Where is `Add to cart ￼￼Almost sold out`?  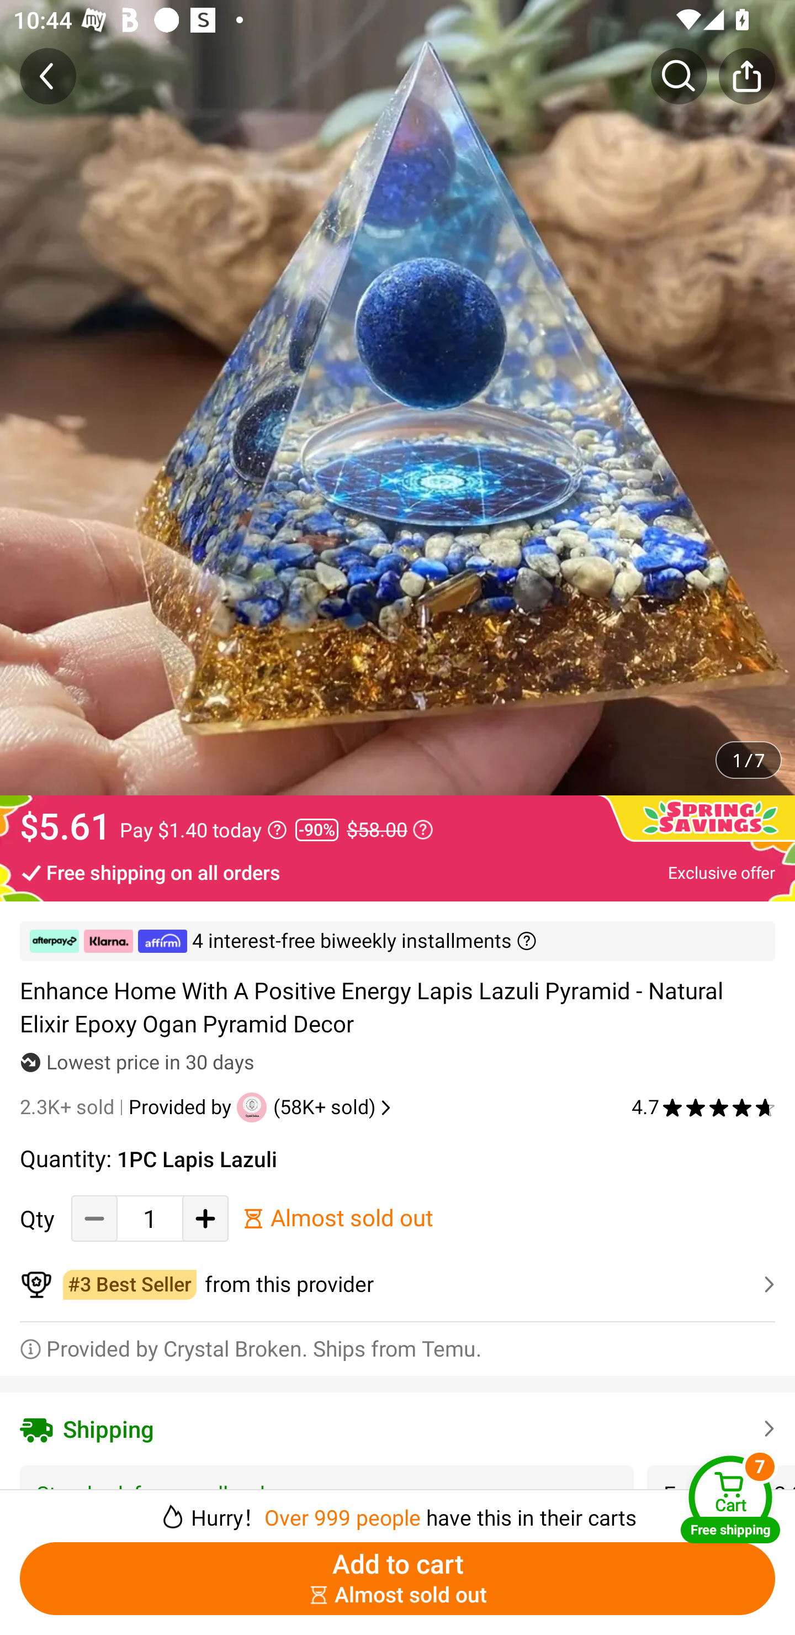
Add to cart ￼￼Almost sold out is located at coordinates (397, 1579).